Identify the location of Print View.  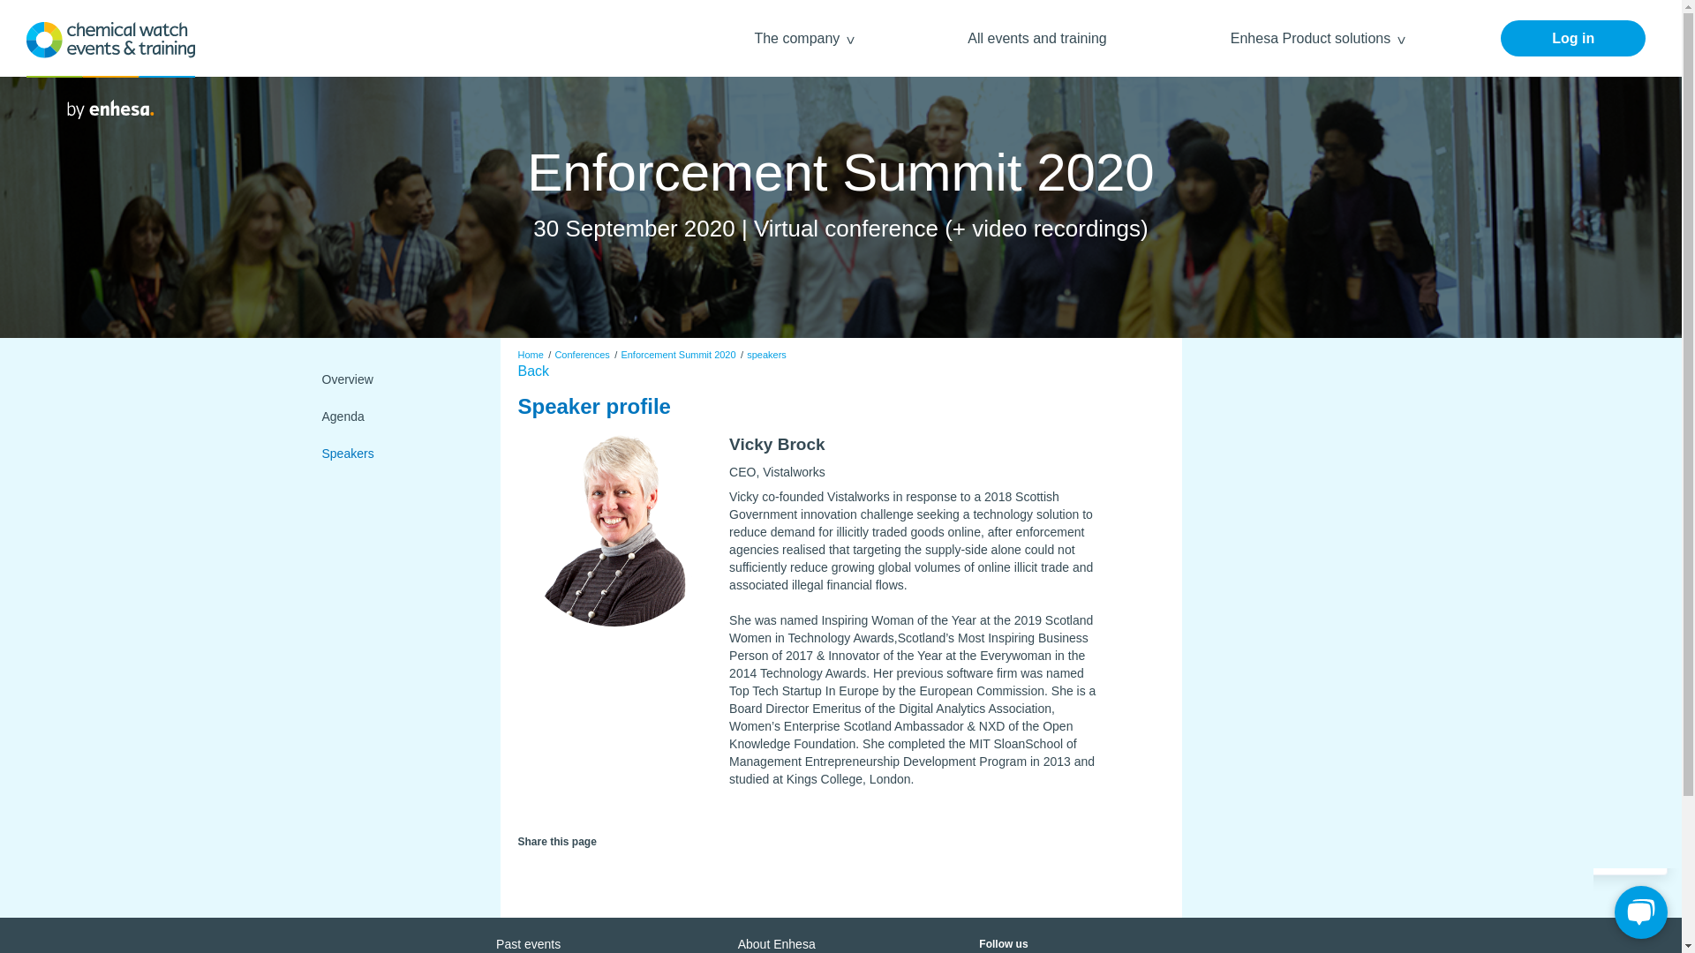
(613, 872).